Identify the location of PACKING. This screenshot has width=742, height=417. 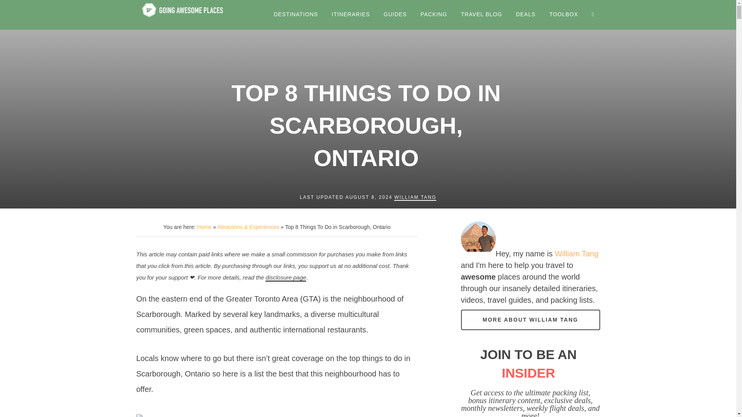
(434, 15).